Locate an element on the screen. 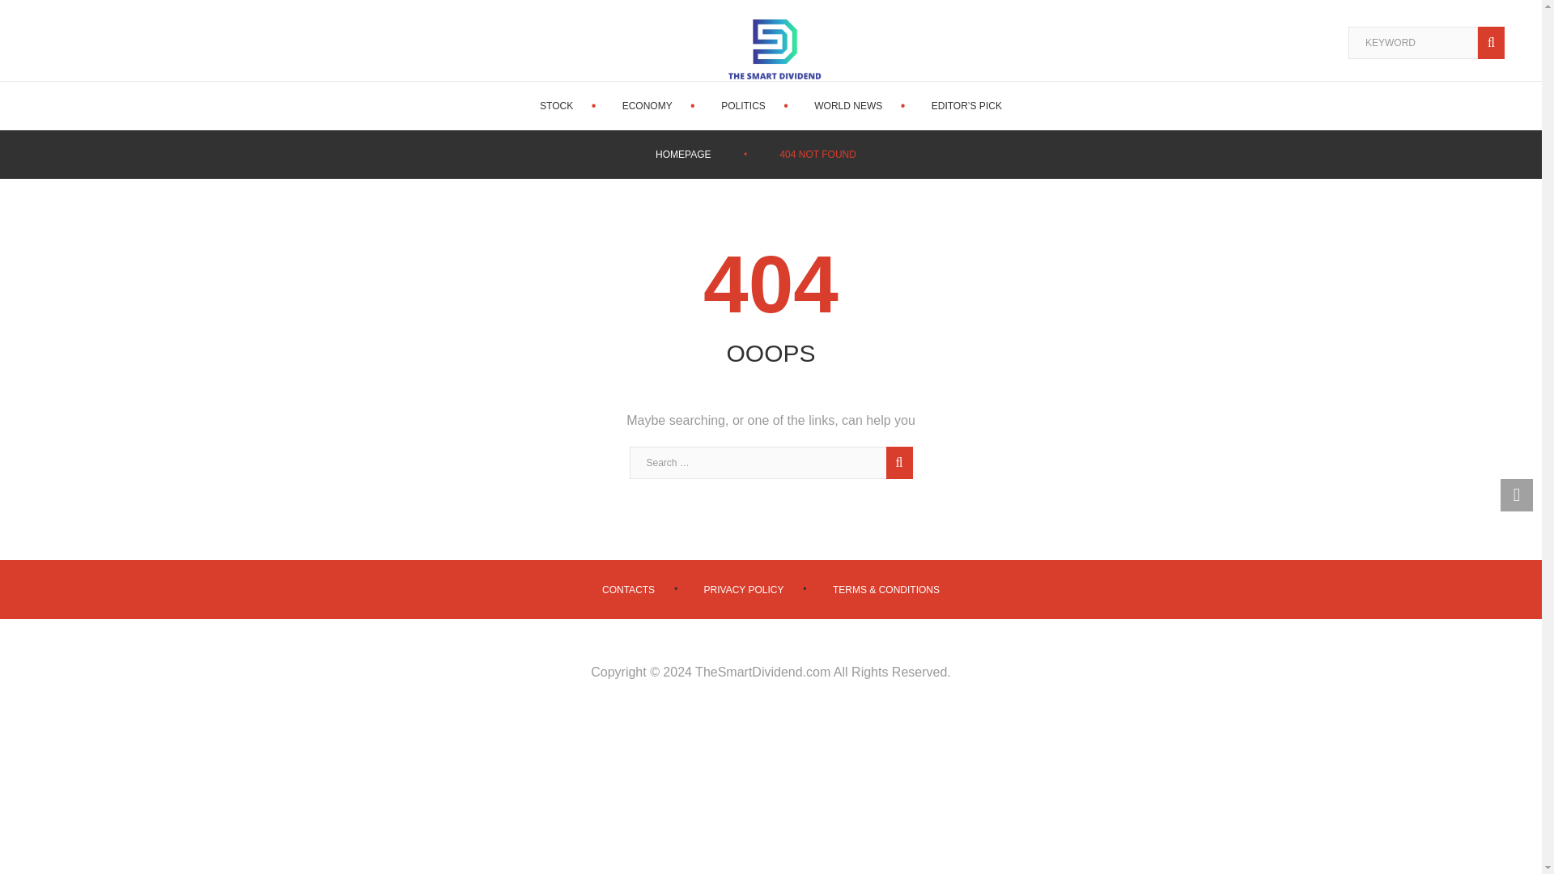 The height and width of the screenshot is (874, 1554). Search is located at coordinates (897, 462).